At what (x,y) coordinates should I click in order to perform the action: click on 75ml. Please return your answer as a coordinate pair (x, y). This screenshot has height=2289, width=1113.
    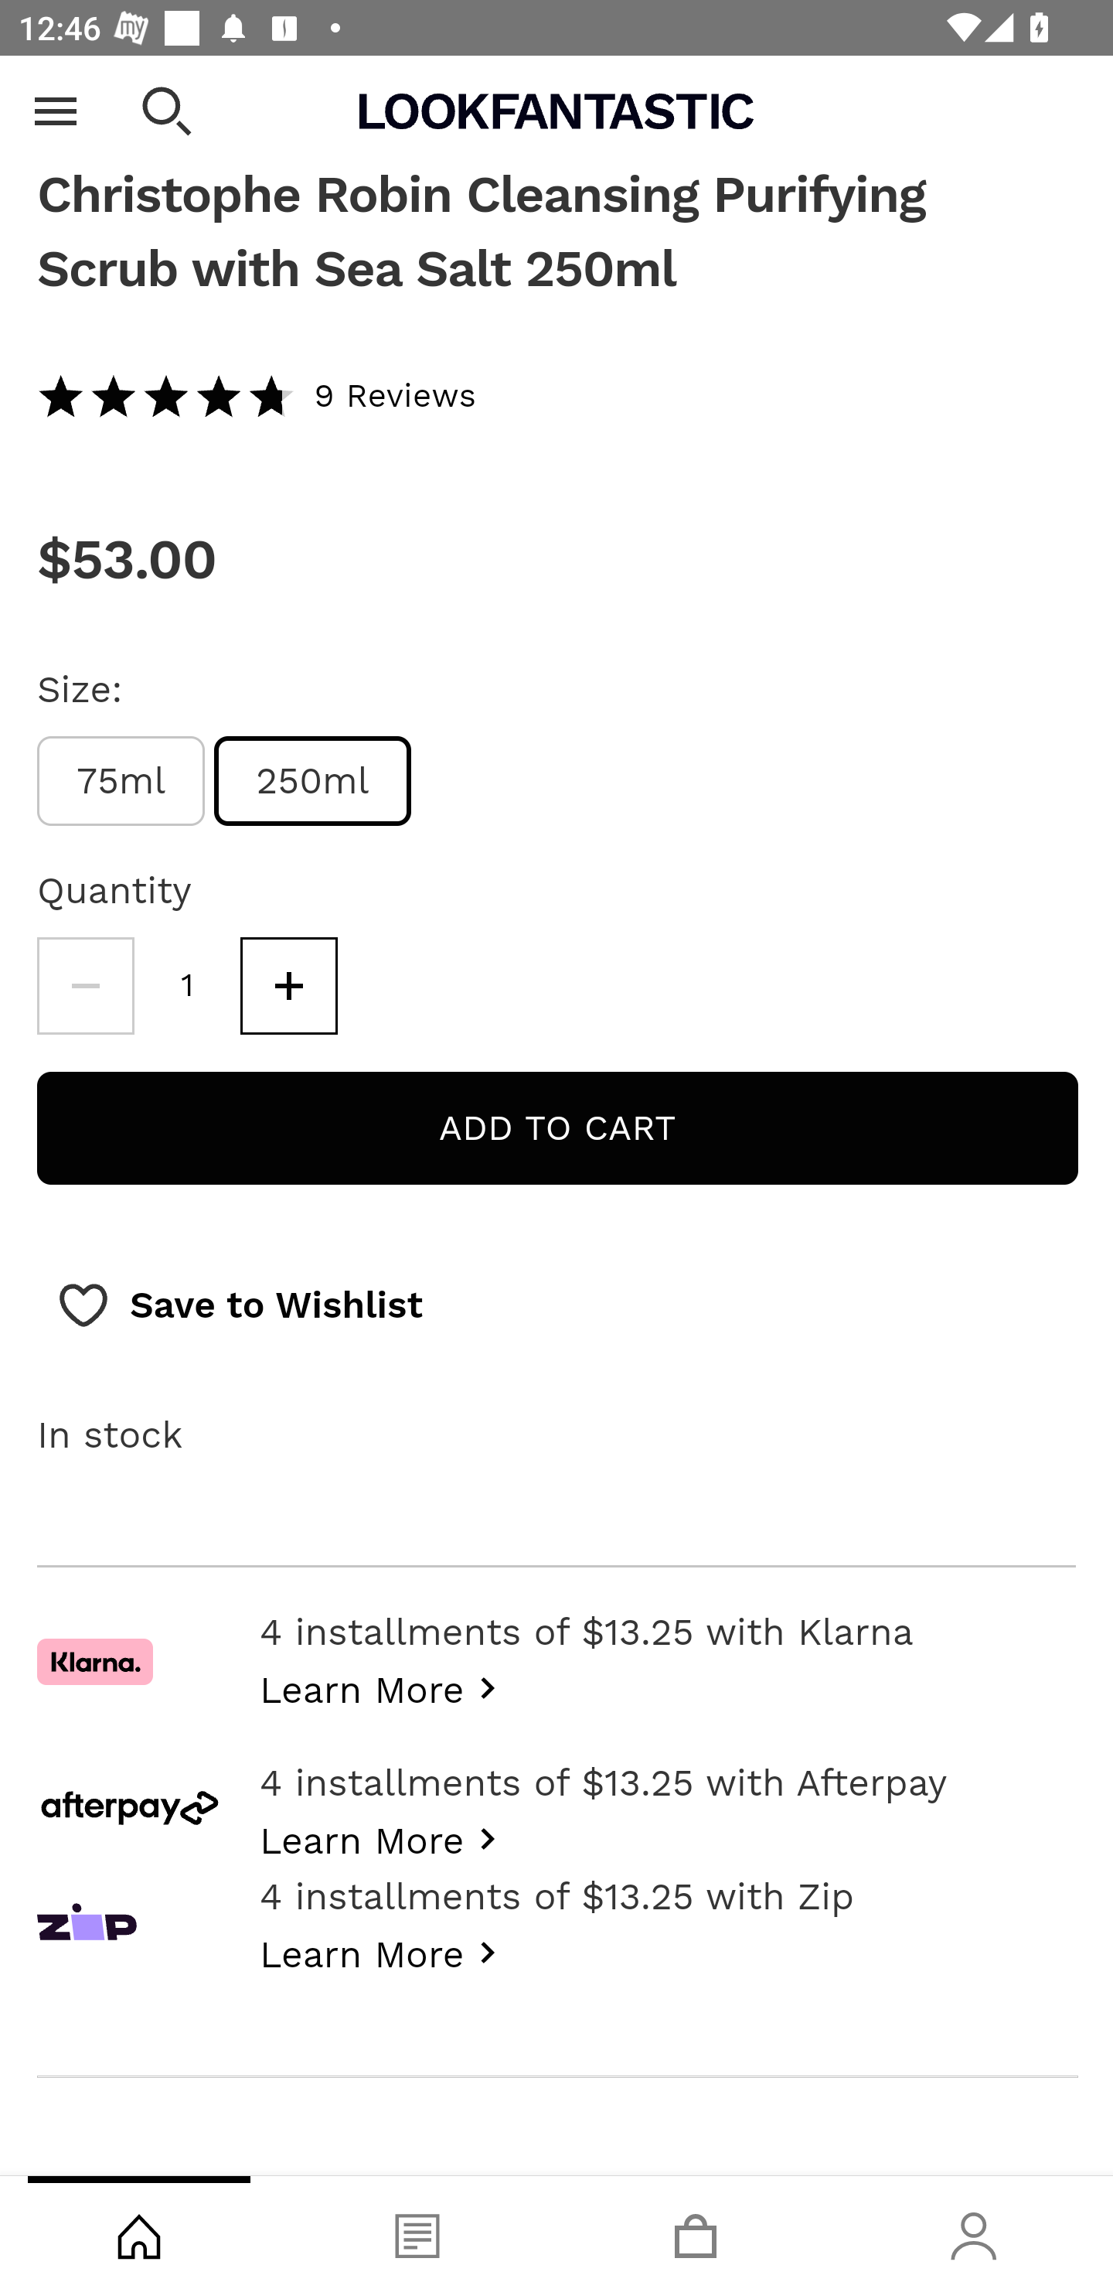
    Looking at the image, I should click on (121, 781).